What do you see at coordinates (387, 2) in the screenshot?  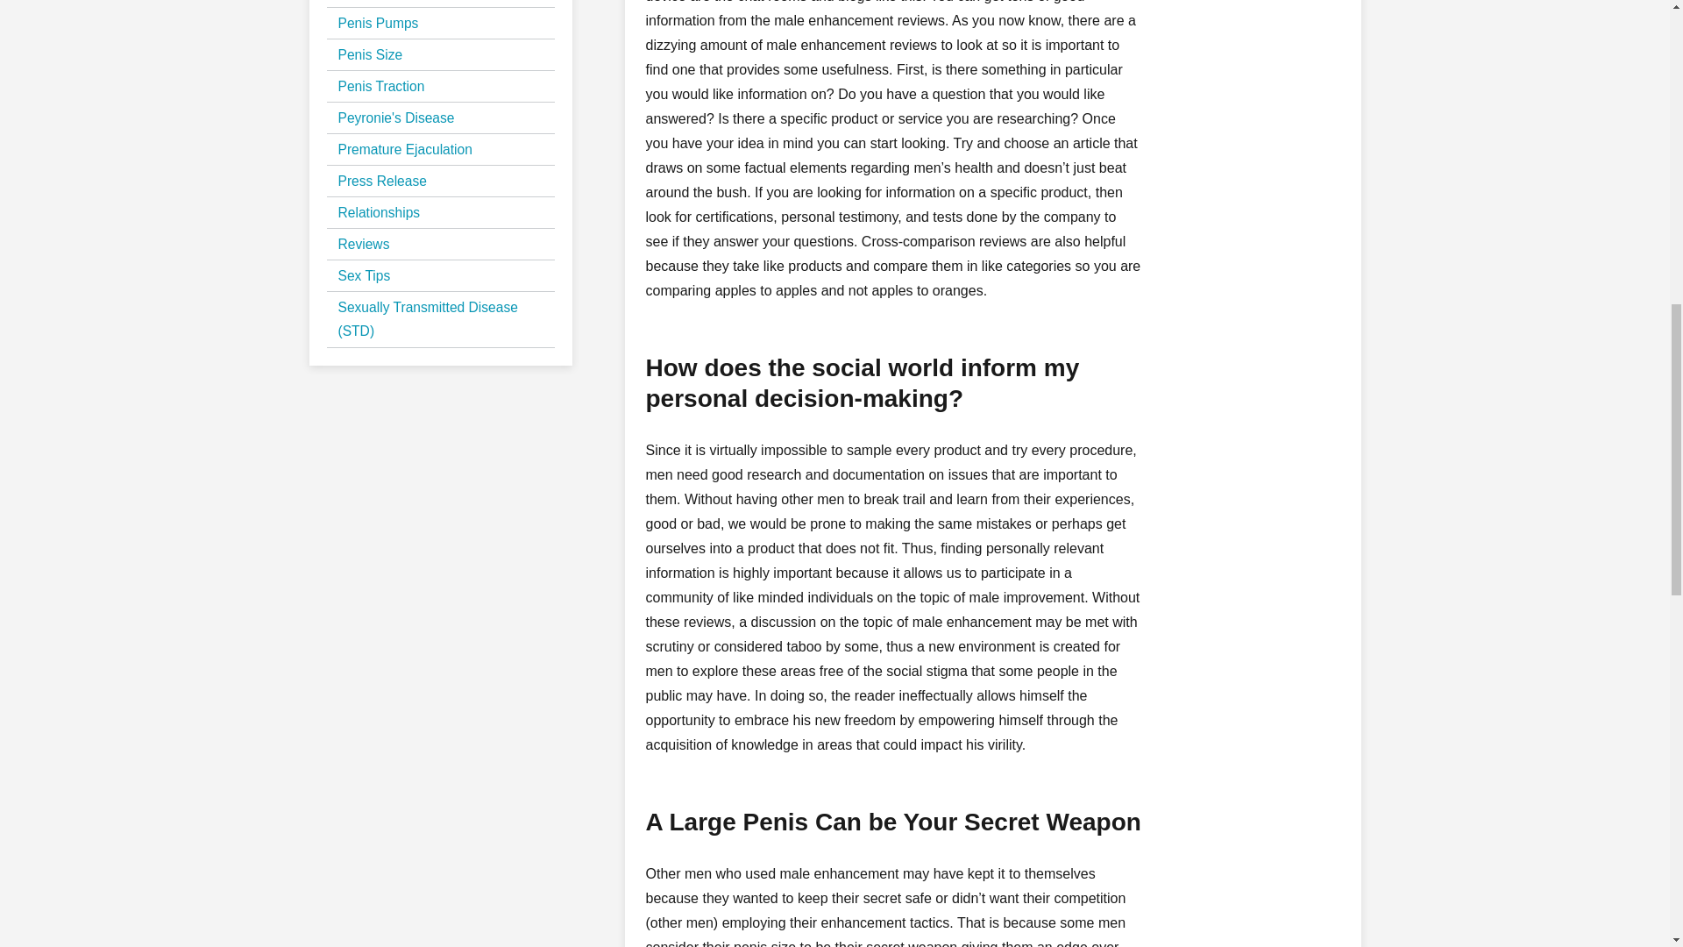 I see `Penis Extenders` at bounding box center [387, 2].